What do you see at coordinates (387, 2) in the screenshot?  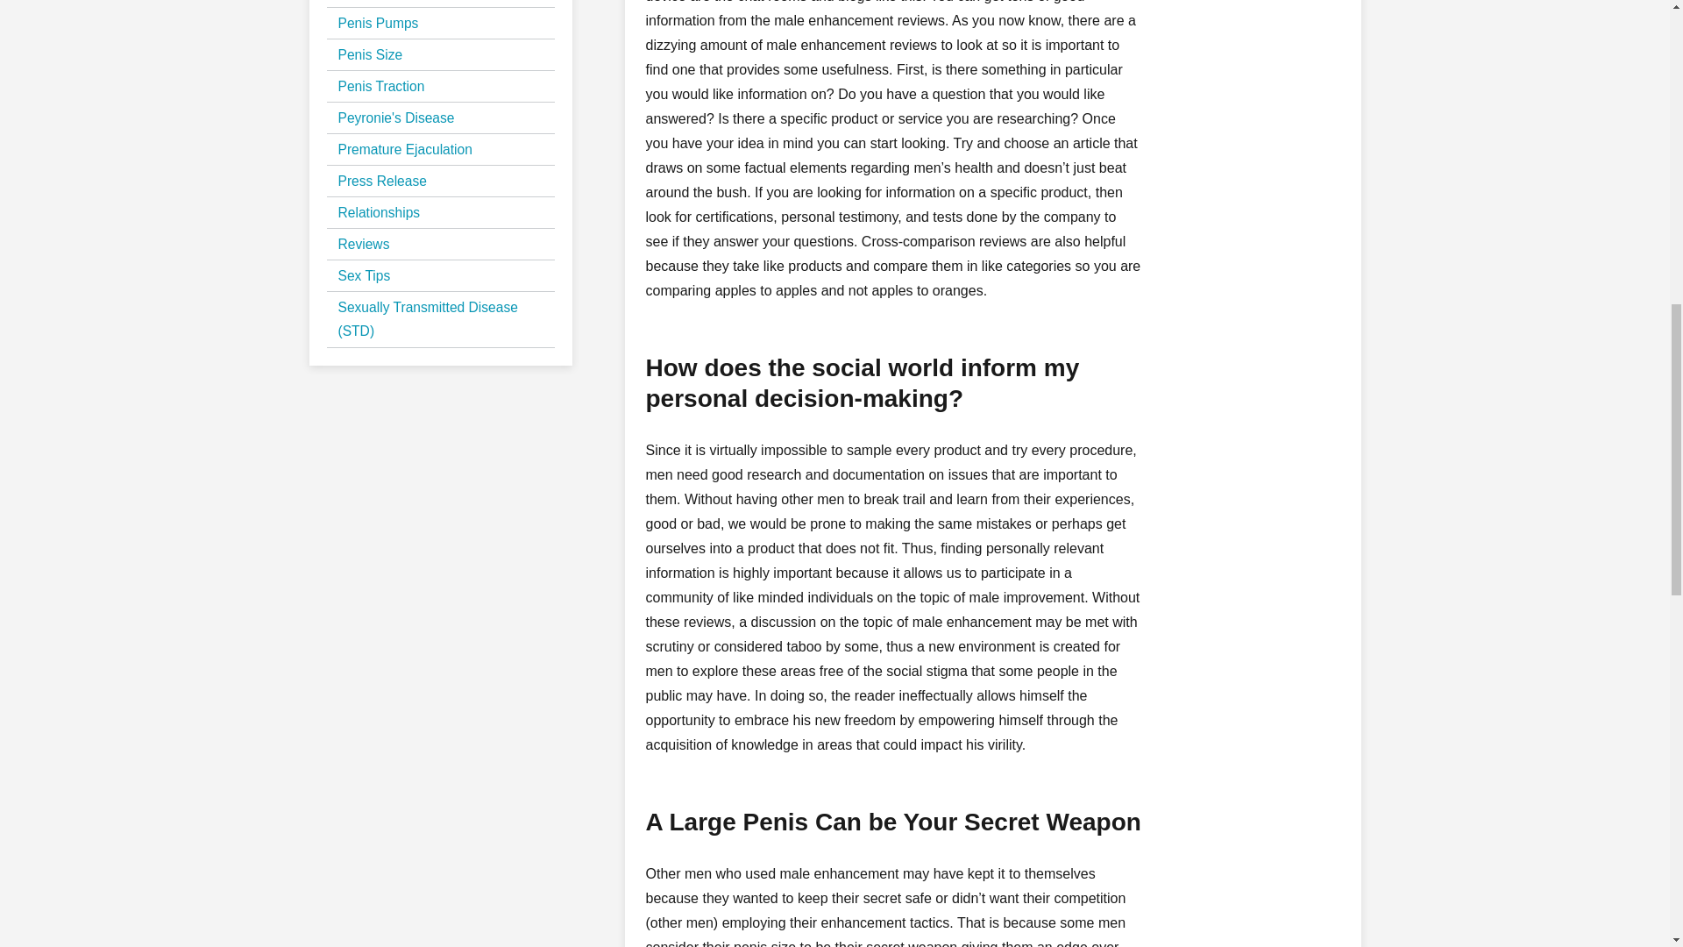 I see `Penis Extenders` at bounding box center [387, 2].